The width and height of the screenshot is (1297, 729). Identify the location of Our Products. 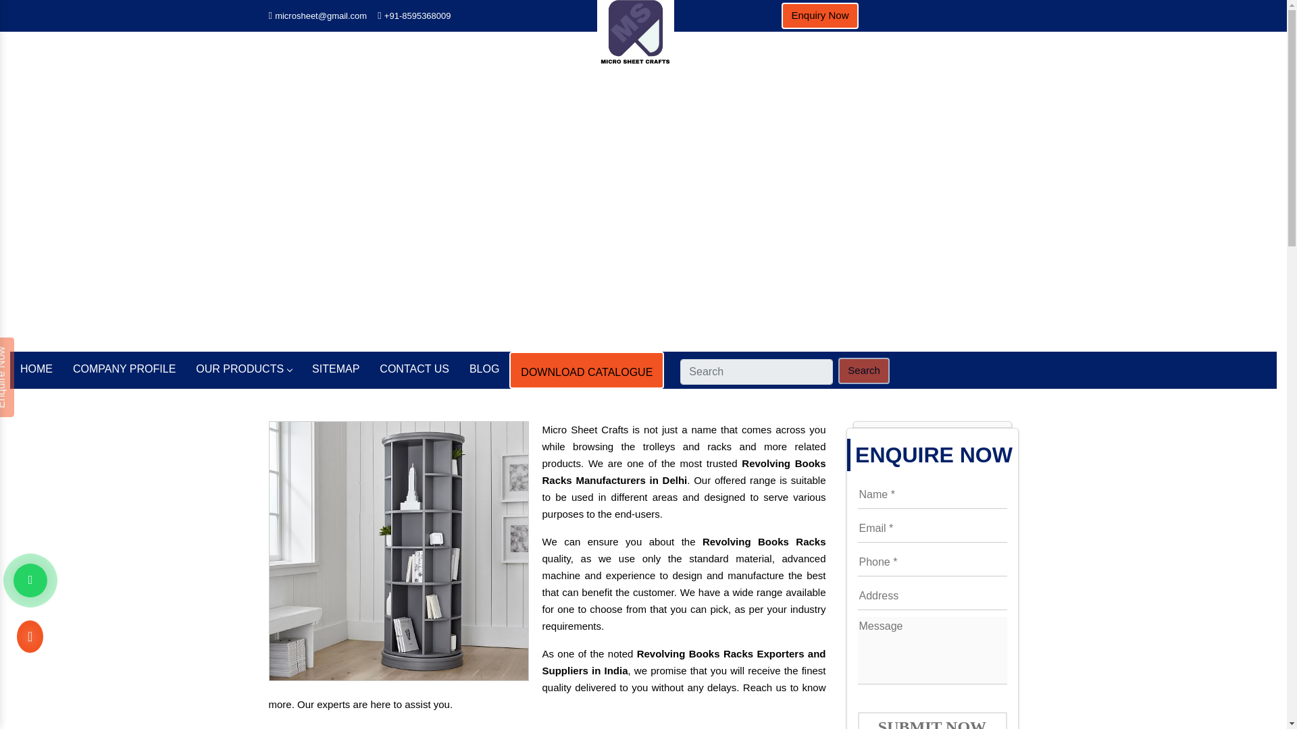
(243, 369).